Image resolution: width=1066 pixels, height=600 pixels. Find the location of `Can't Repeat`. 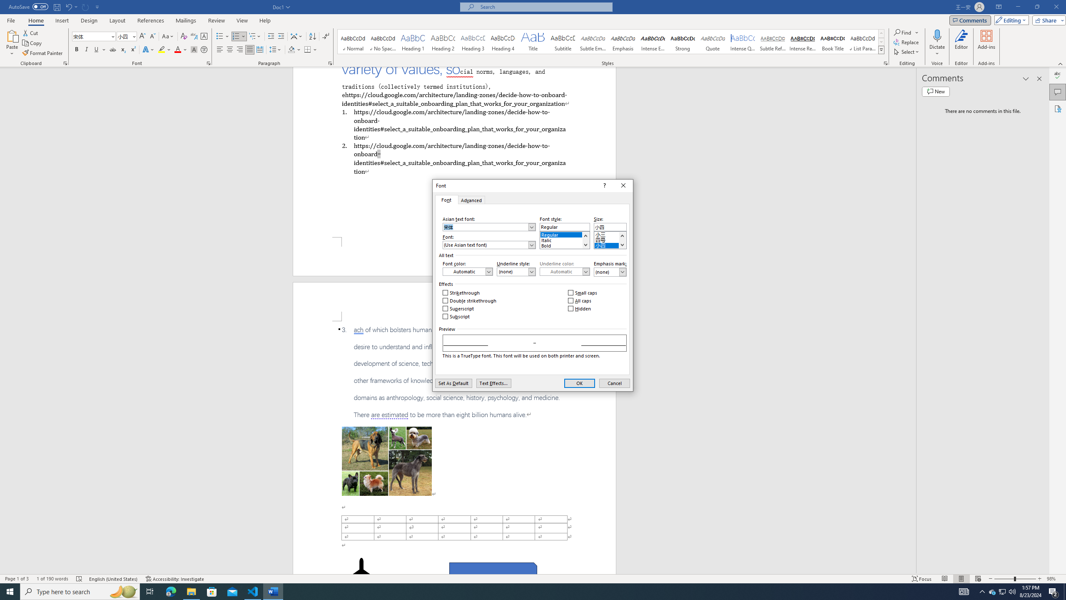

Can't Repeat is located at coordinates (86, 7).